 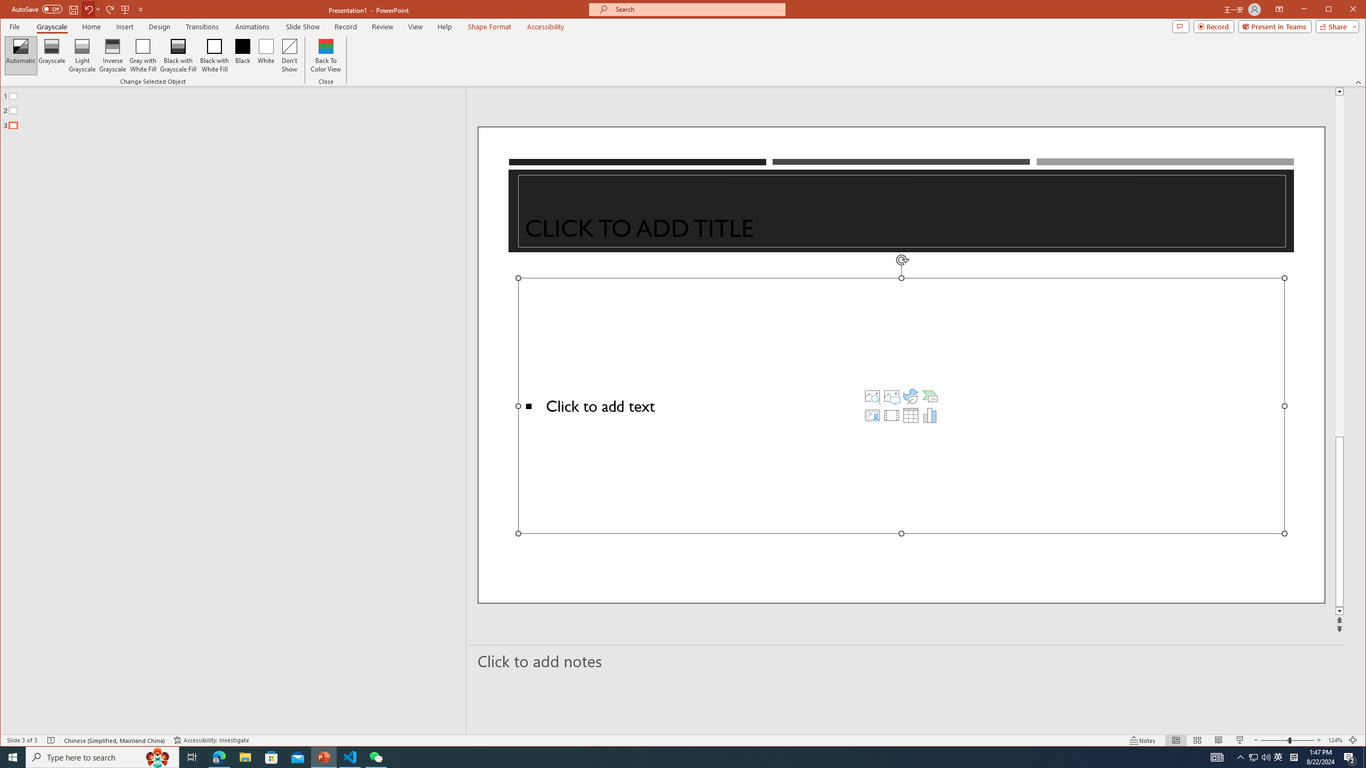 What do you see at coordinates (21, 55) in the screenshot?
I see `Automatic` at bounding box center [21, 55].